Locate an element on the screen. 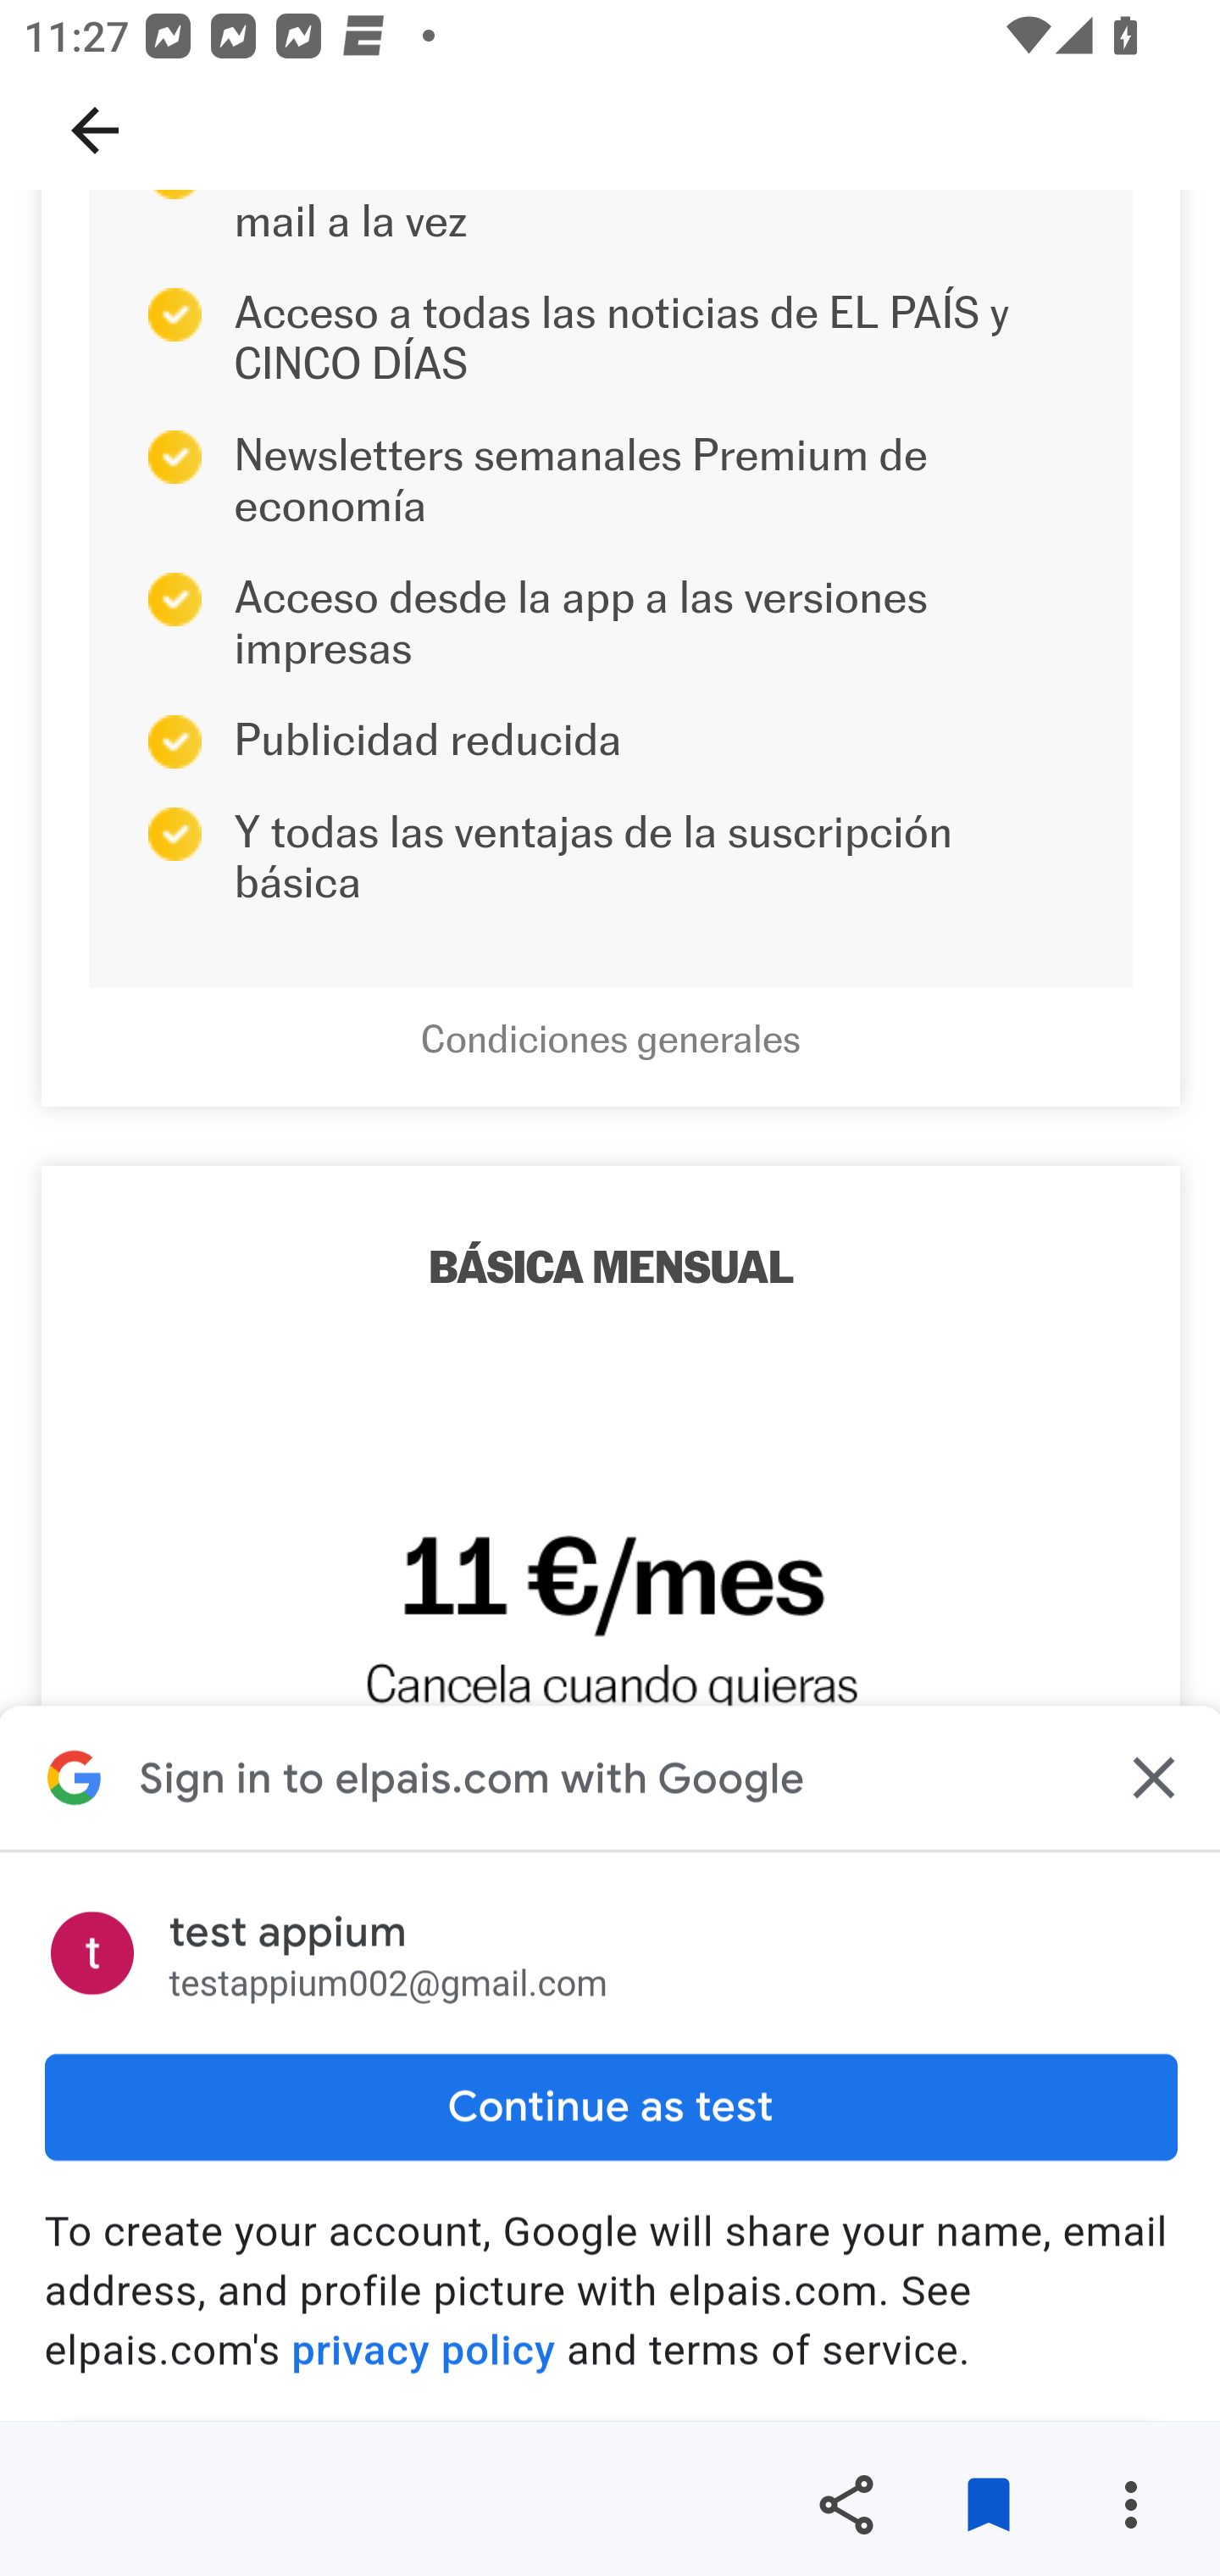 The image size is (1220, 2576). Share is located at coordinates (846, 2505).